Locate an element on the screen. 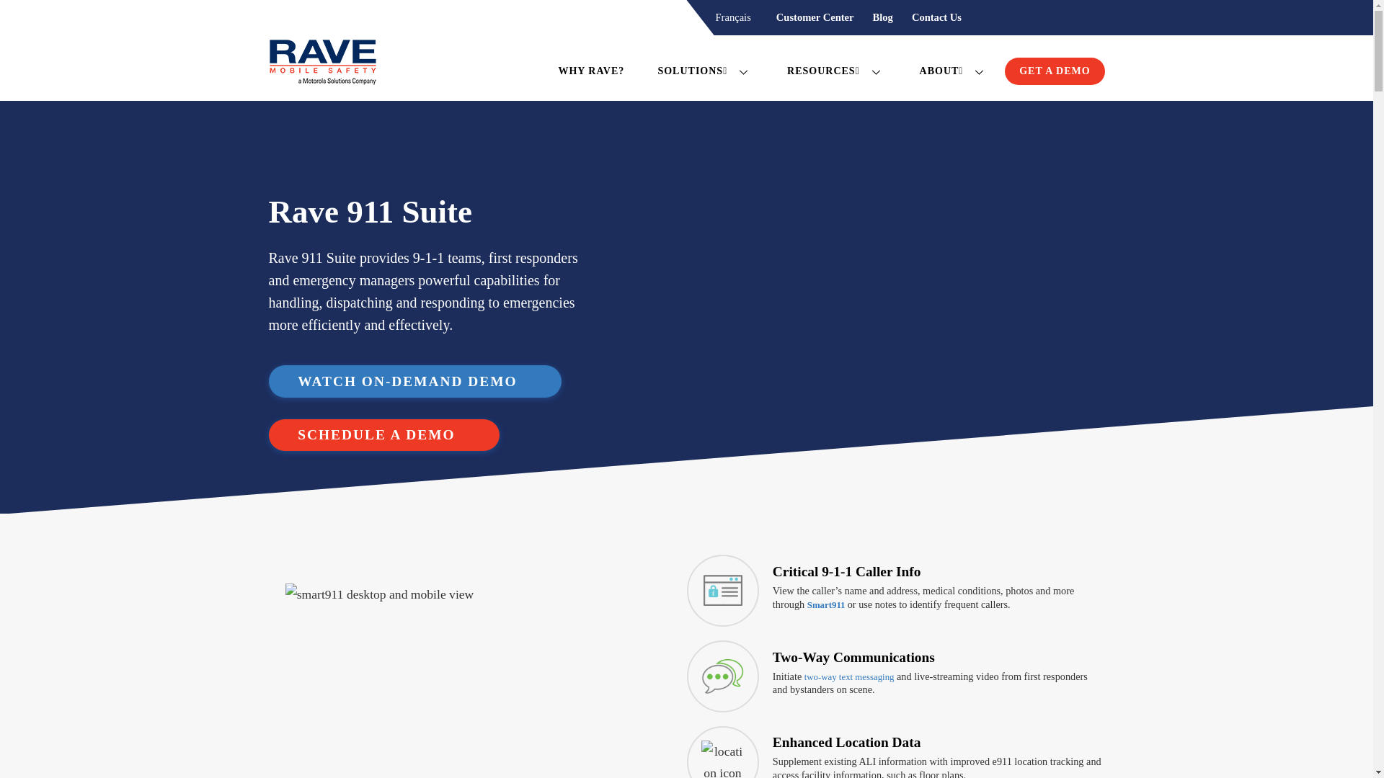 The height and width of the screenshot is (778, 1384). Contact Us is located at coordinates (936, 17).